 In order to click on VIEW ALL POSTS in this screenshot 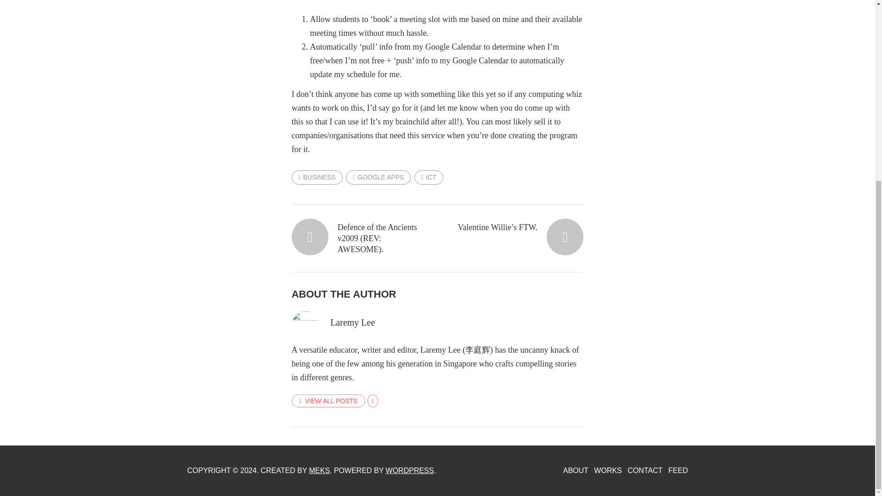, I will do `click(329, 400)`.